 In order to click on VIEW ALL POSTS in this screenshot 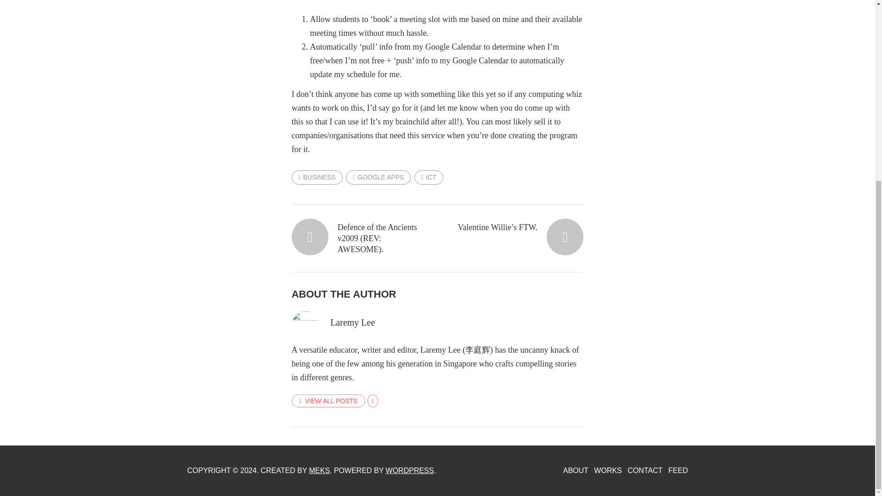, I will do `click(329, 400)`.